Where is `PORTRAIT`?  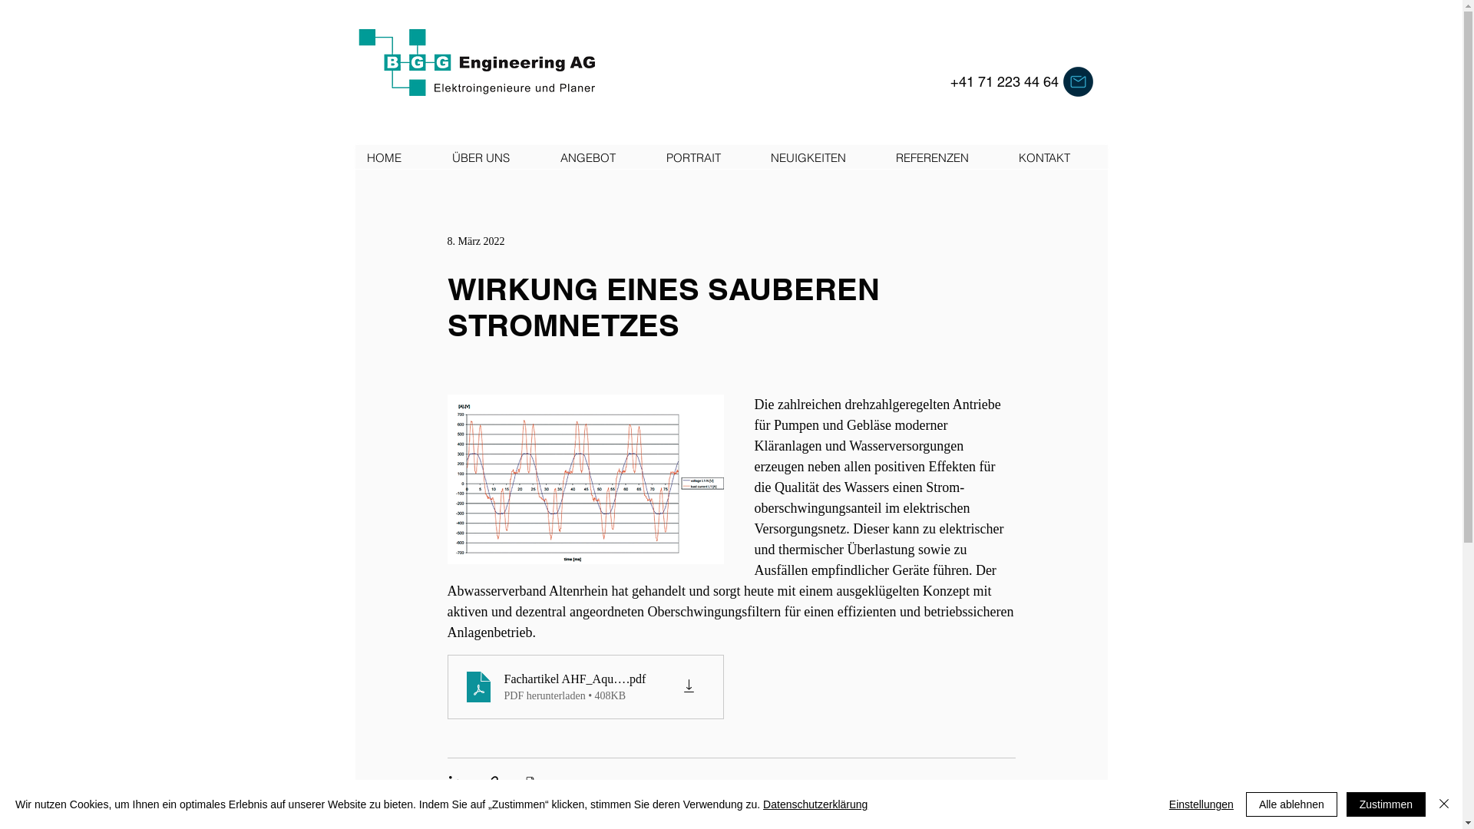
PORTRAIT is located at coordinates (706, 158).